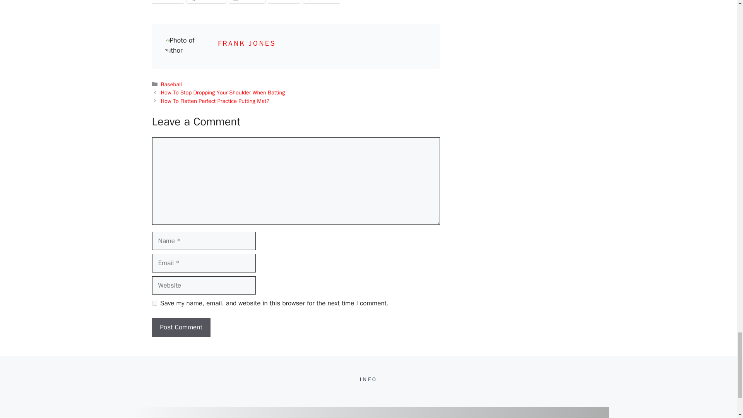  I want to click on LinkedIn, so click(247, 2).